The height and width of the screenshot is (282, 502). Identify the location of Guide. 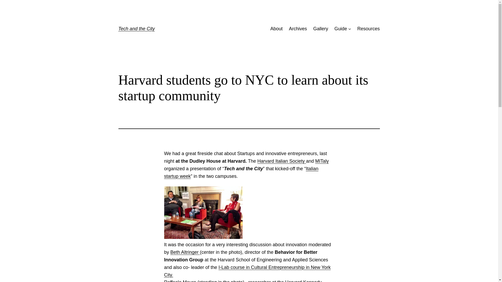
(340, 29).